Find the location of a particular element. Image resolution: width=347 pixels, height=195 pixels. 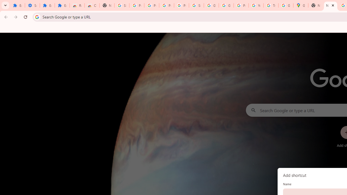

Sign in - Google Accounts is located at coordinates (122, 5).